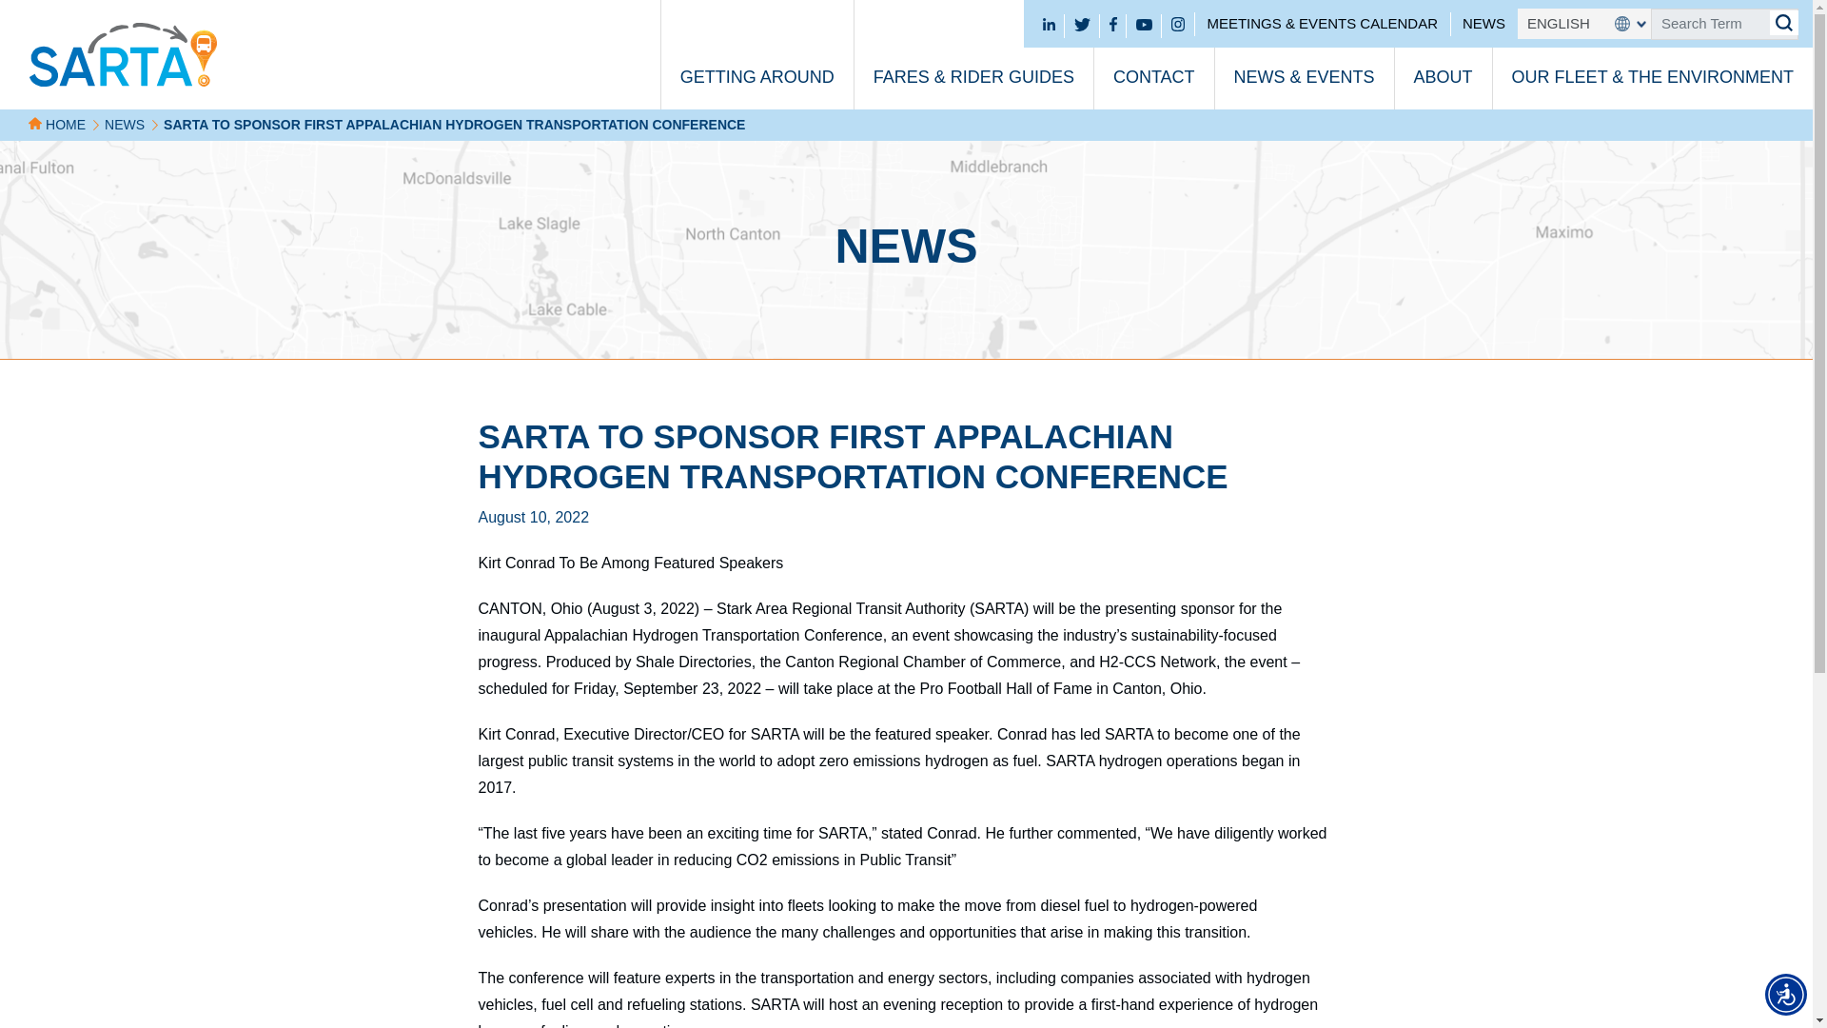 This screenshot has width=1827, height=1028. Describe the element at coordinates (1484, 23) in the screenshot. I see `NEWS` at that location.